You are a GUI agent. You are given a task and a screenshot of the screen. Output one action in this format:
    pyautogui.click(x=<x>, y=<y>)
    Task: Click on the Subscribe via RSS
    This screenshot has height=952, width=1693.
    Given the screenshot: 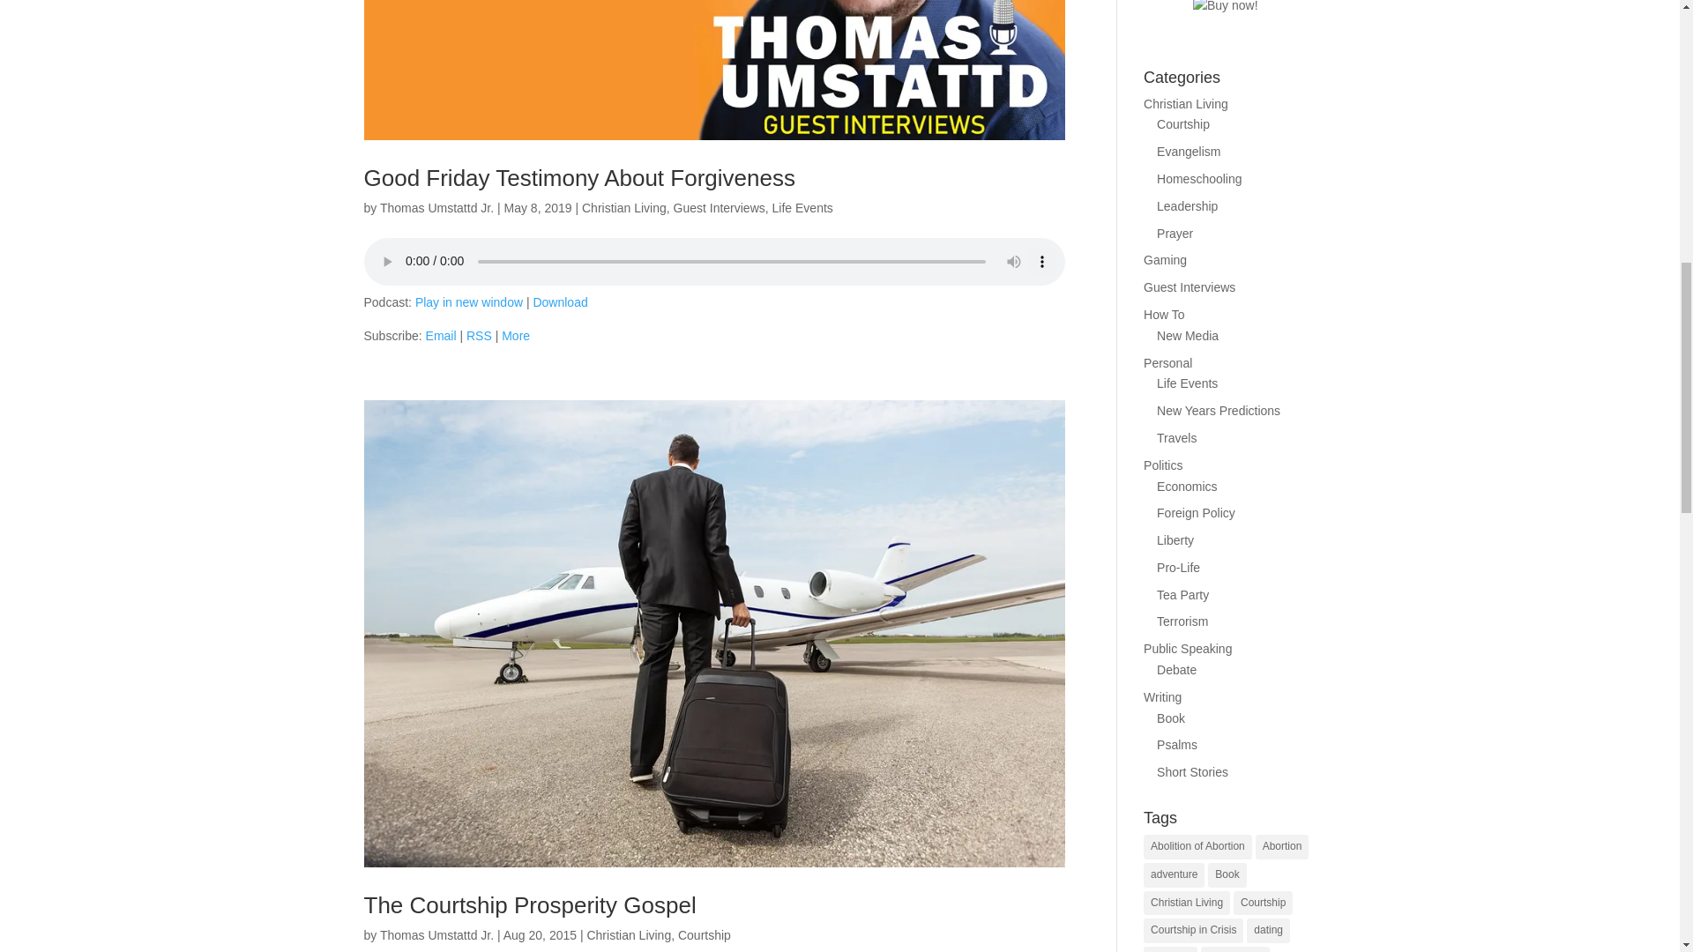 What is the action you would take?
    pyautogui.click(x=480, y=335)
    